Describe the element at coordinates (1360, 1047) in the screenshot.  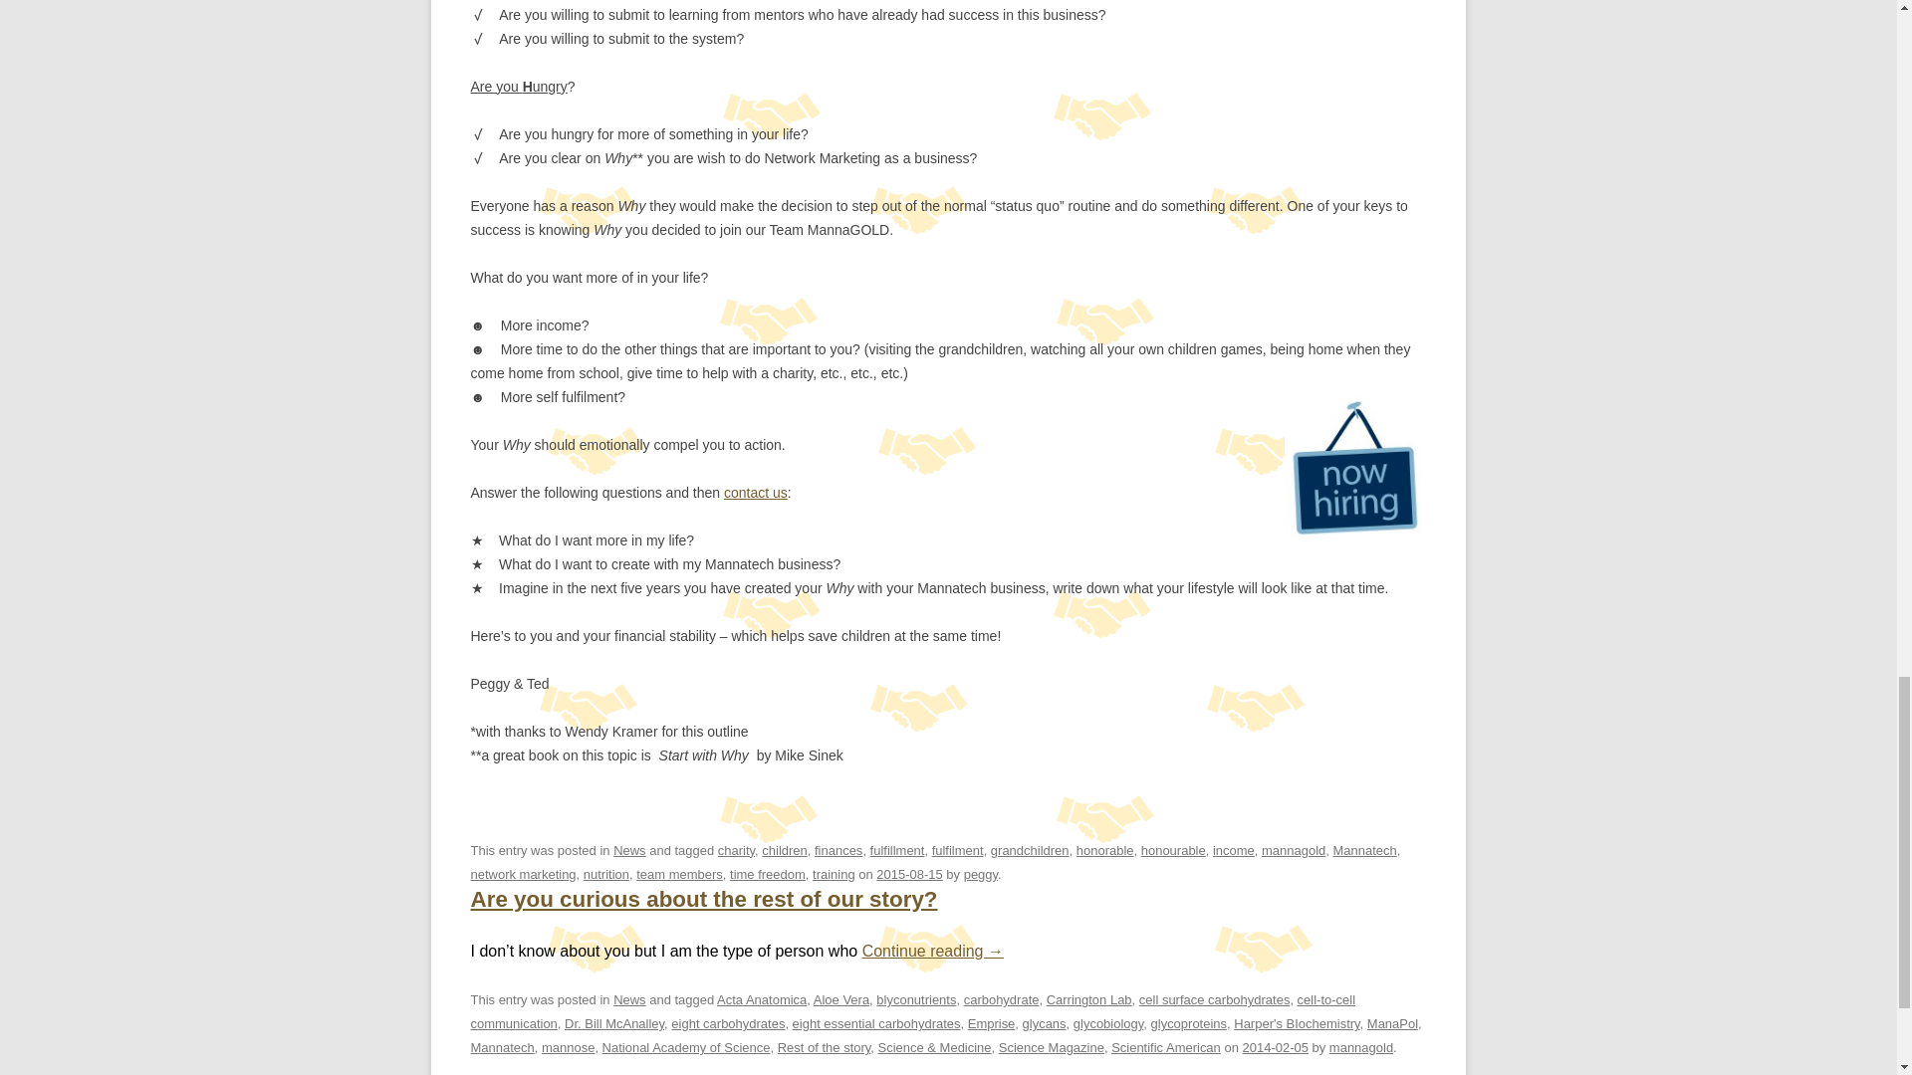
I see `View all posts by mannagold` at that location.